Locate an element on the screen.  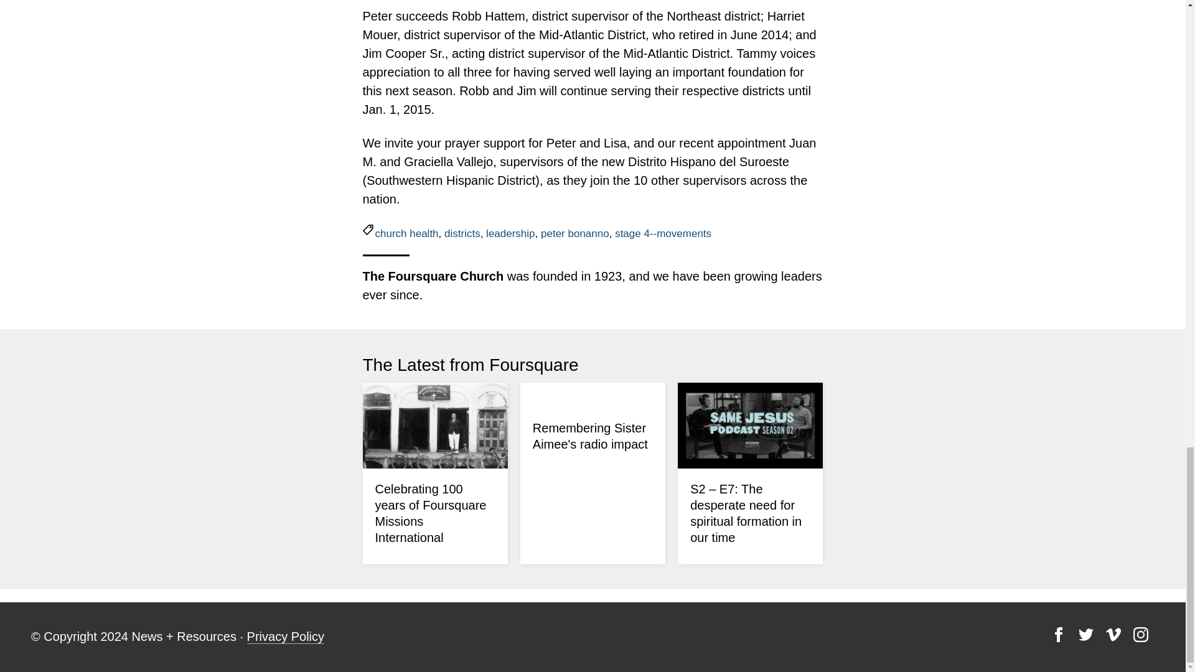
The Foursquare Church is located at coordinates (432, 276).